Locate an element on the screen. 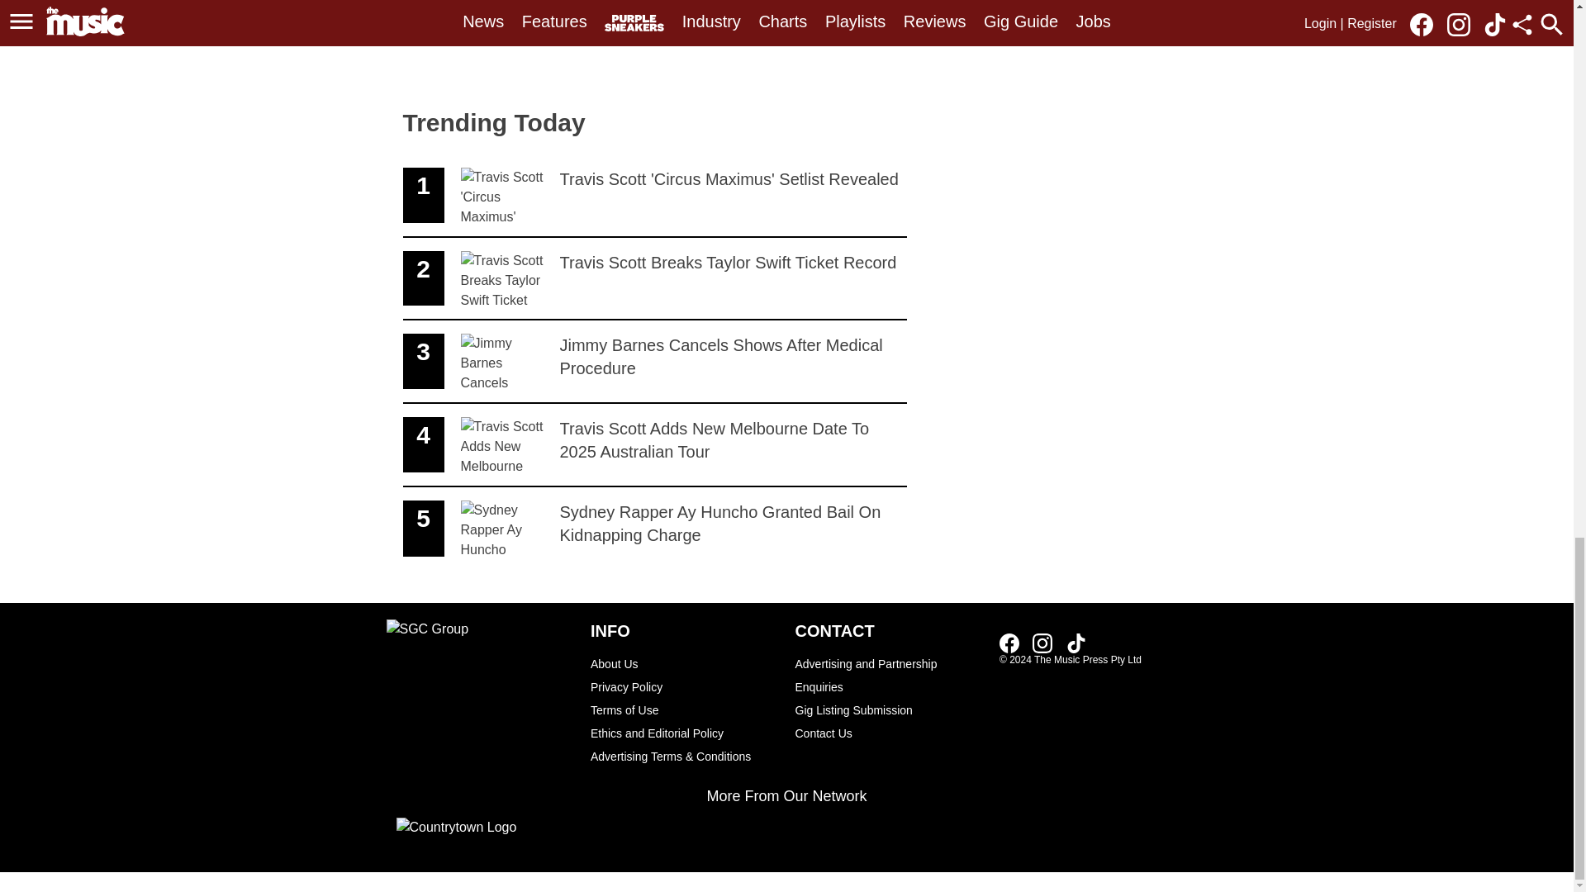 This screenshot has height=892, width=1586. Terms of Use is located at coordinates (684, 709).